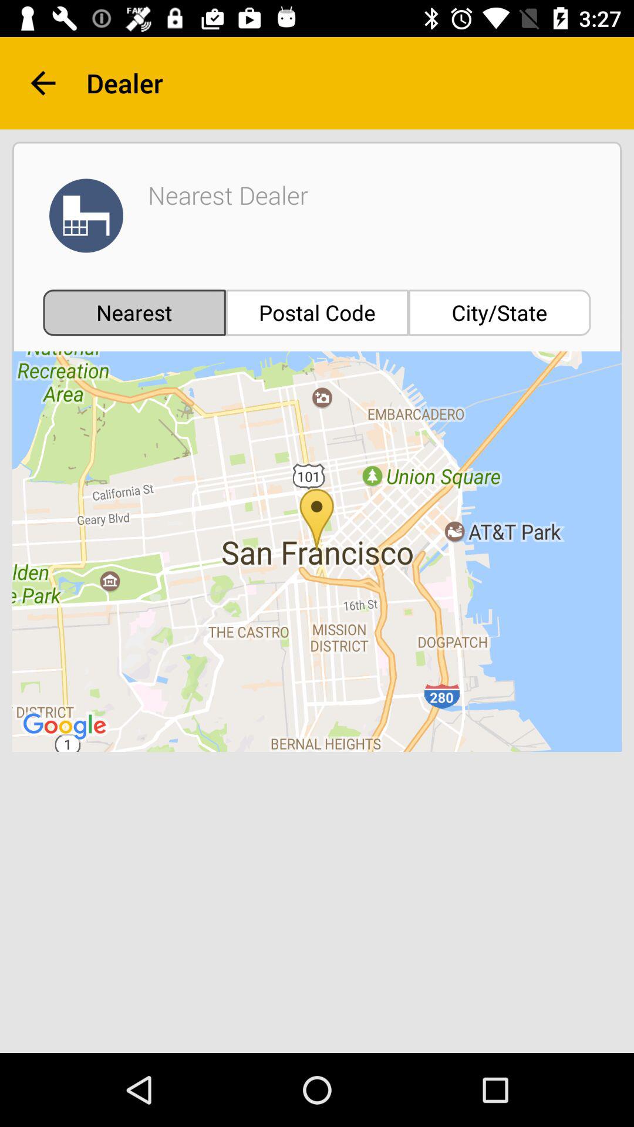 The height and width of the screenshot is (1127, 634). I want to click on launch the postal code icon, so click(317, 312).